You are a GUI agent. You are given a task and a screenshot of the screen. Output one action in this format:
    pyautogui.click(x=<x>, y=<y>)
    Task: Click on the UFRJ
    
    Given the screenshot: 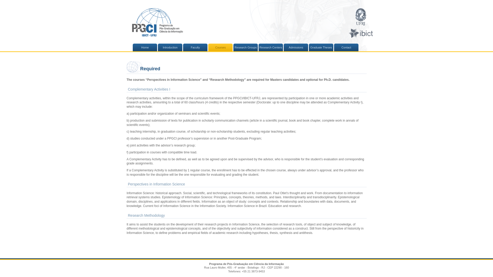 What is the action you would take?
    pyautogui.click(x=361, y=17)
    